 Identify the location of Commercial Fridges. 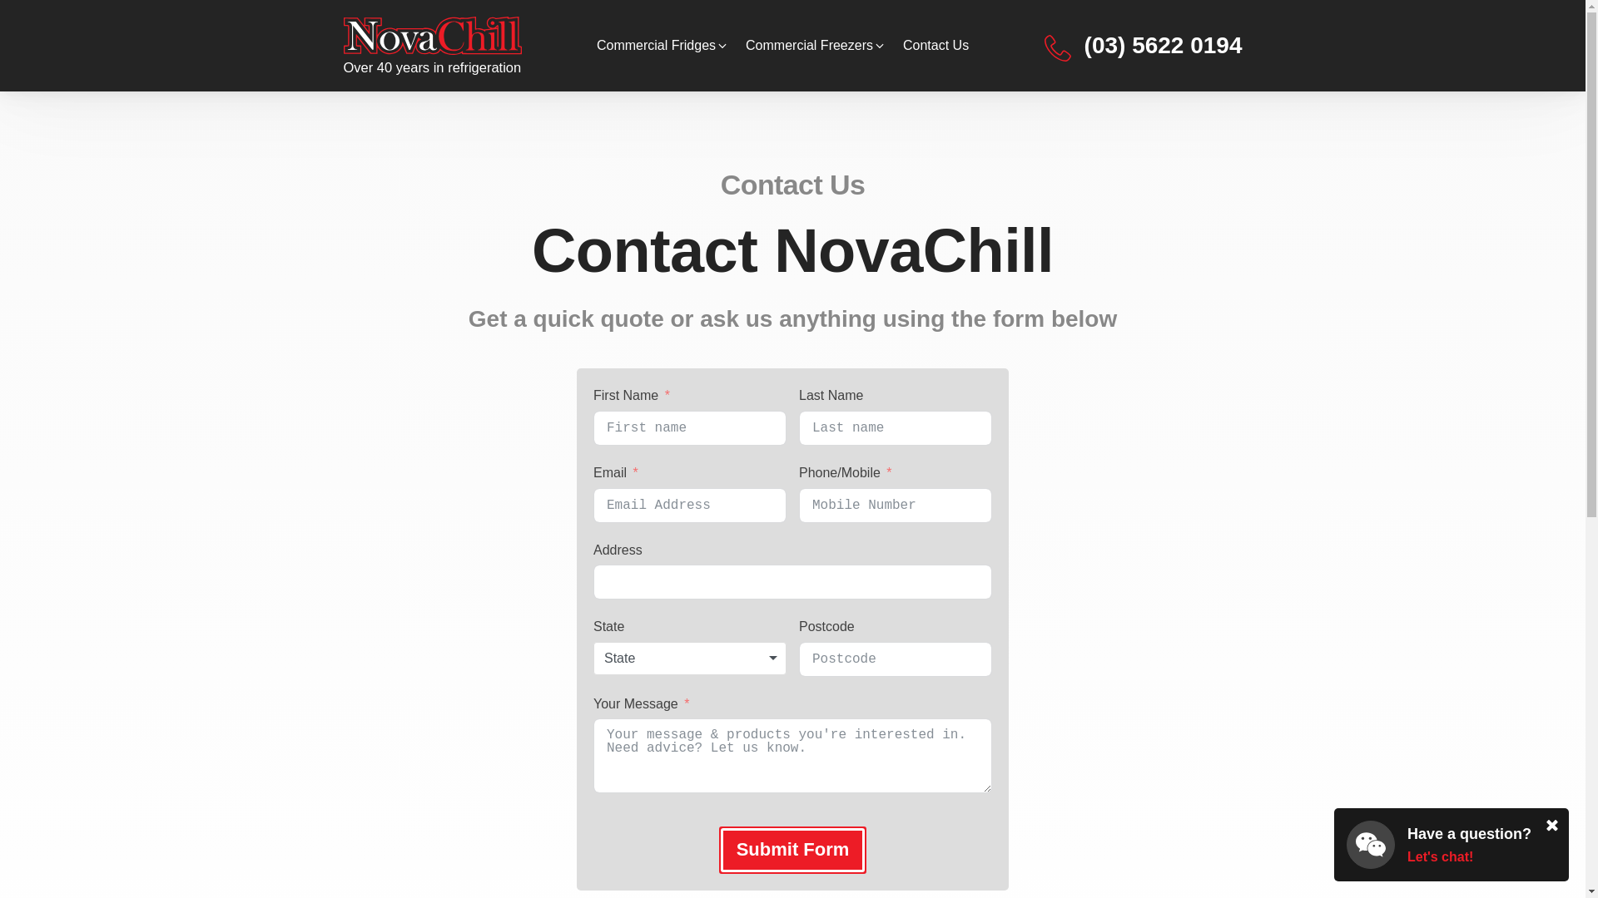
(663, 46).